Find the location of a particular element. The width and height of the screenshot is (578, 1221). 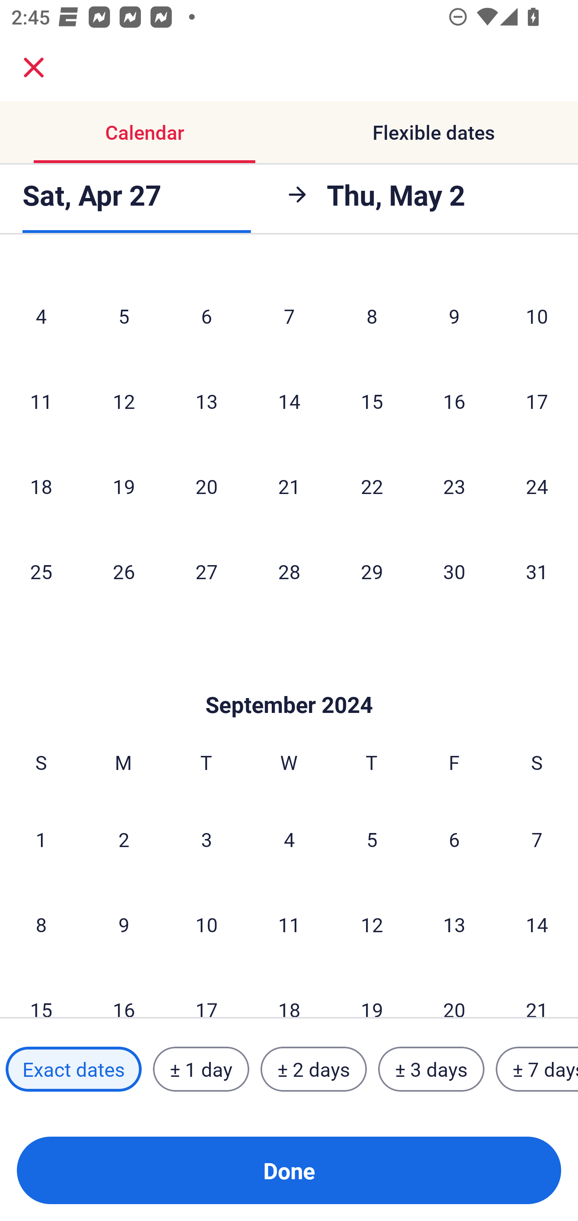

13 Tuesday, August 13, 2024 is located at coordinates (206, 401).